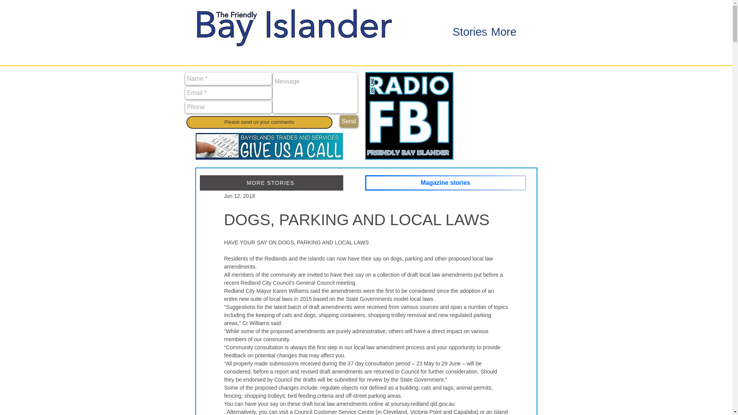  I want to click on Jun 12, 2018, so click(239, 196).